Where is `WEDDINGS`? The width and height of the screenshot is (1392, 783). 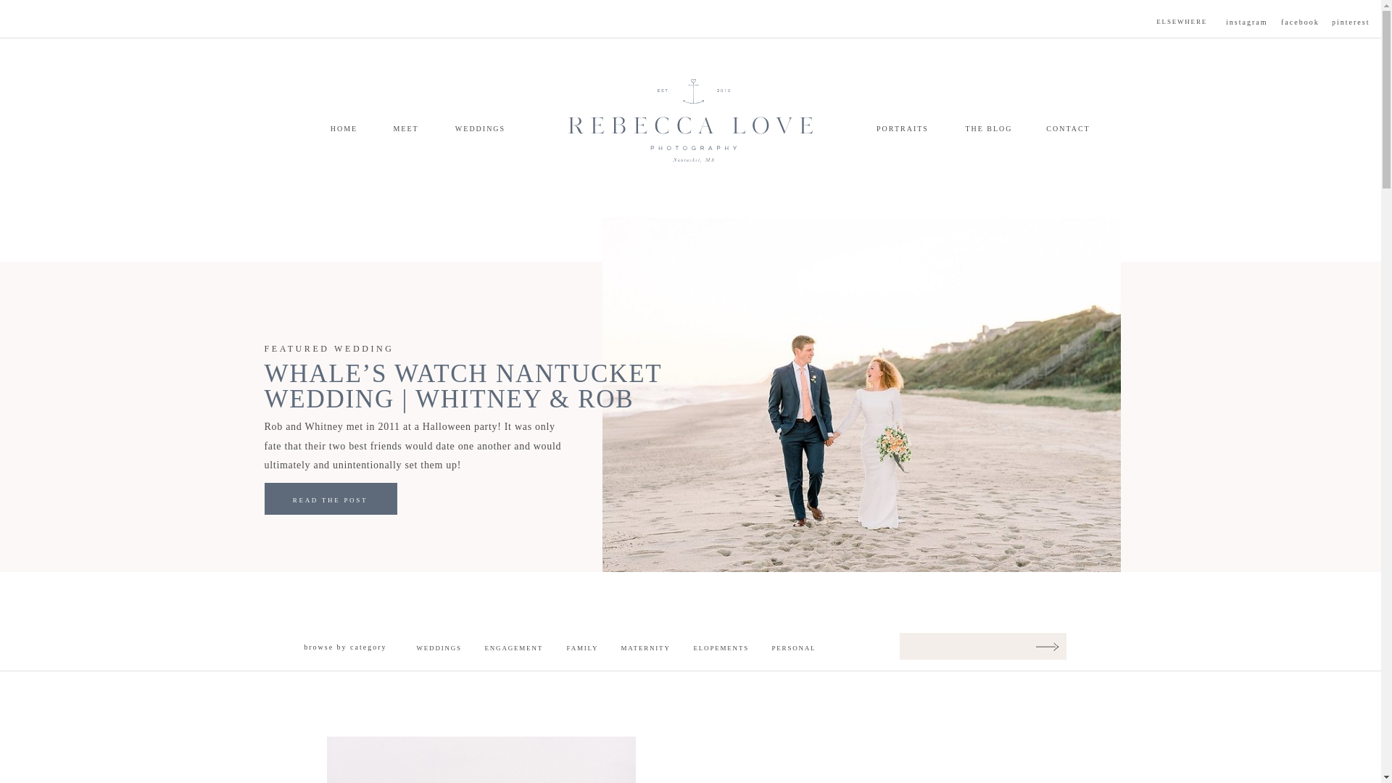
WEDDINGS is located at coordinates (480, 130).